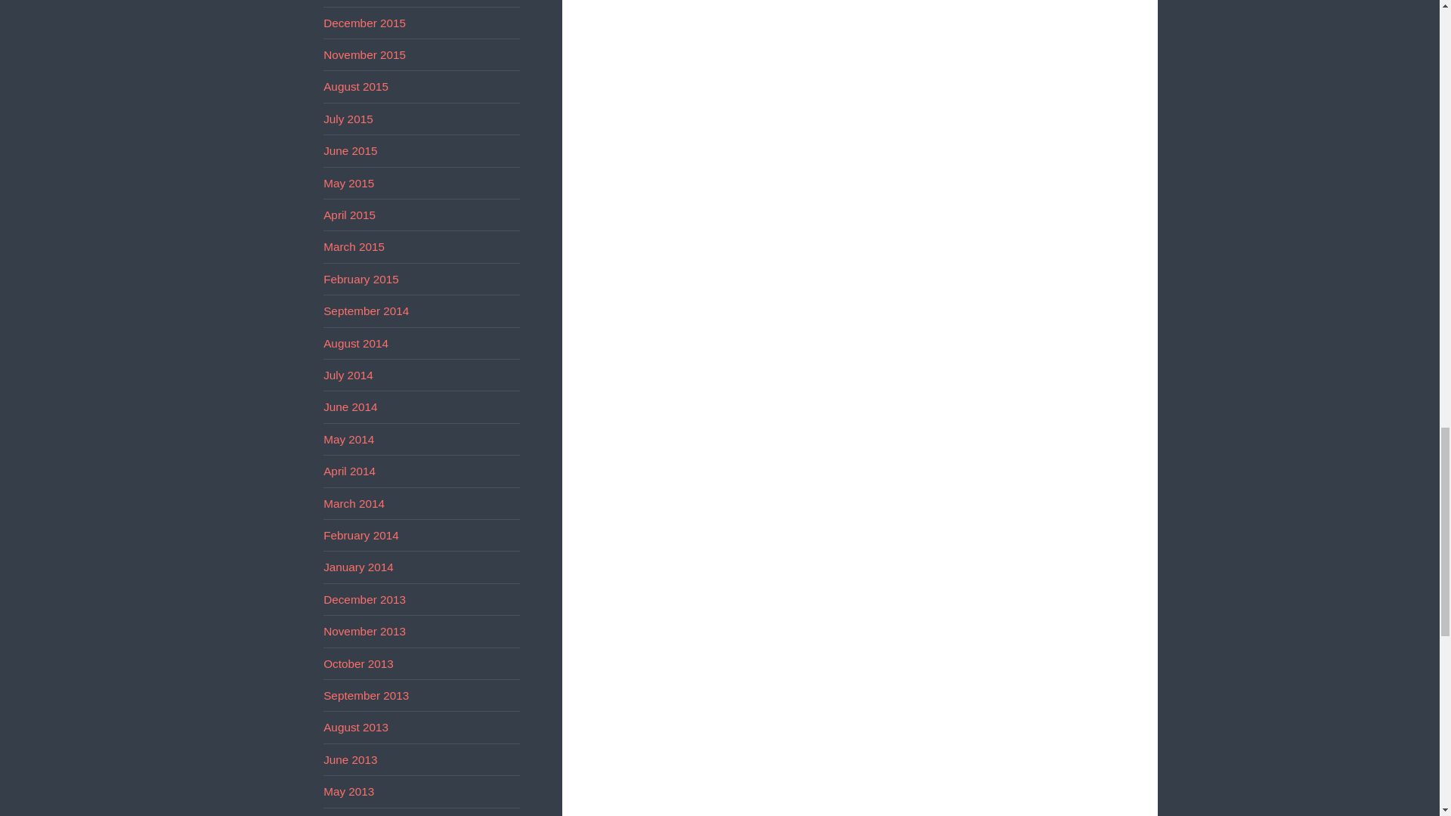  I want to click on March 2015, so click(354, 246).